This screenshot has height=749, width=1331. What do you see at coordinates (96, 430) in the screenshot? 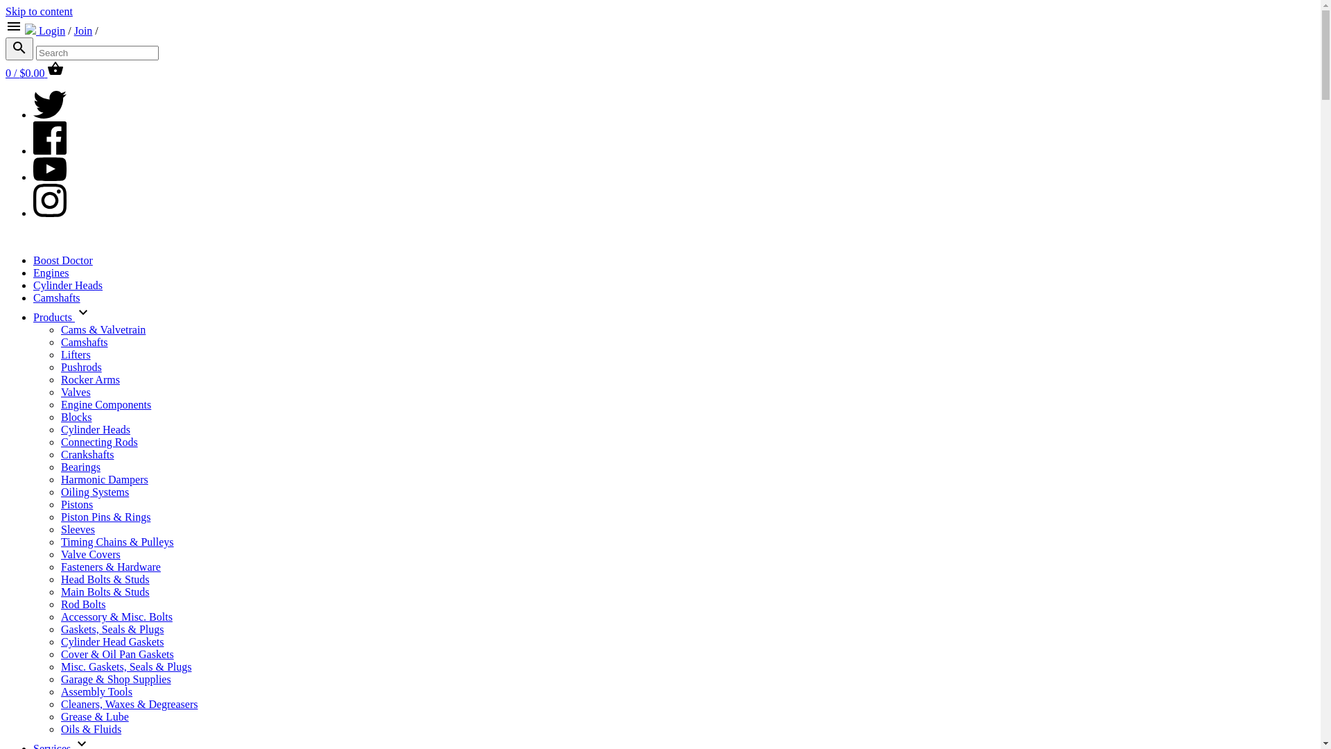
I see `Cylinder Heads` at bounding box center [96, 430].